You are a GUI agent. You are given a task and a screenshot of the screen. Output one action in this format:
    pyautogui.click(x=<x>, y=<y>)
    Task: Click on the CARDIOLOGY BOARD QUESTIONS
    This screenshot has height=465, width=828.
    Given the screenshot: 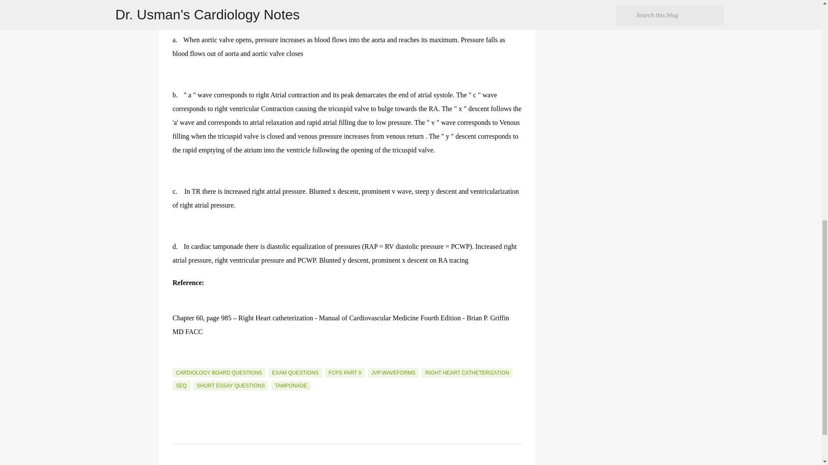 What is the action you would take?
    pyautogui.click(x=219, y=373)
    